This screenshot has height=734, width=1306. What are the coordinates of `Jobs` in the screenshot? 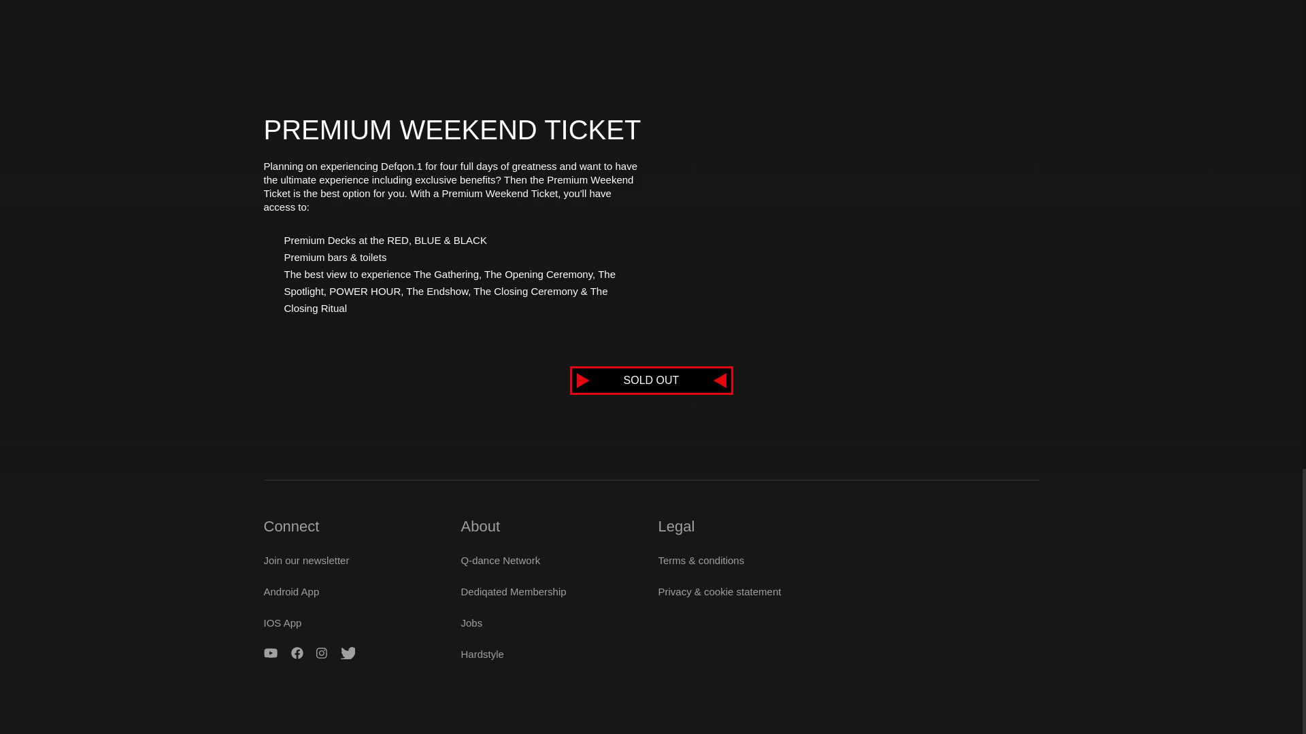 It's located at (472, 623).